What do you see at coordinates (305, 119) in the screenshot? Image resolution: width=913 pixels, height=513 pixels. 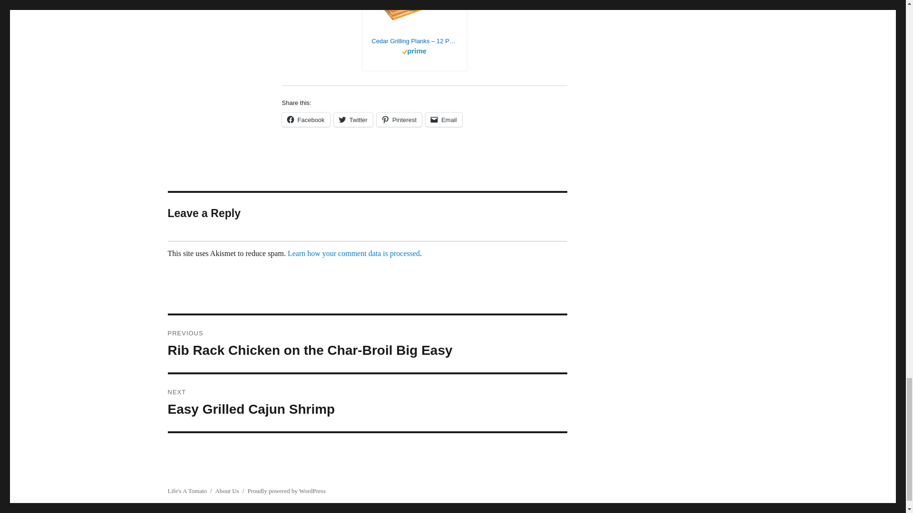 I see `Facebook` at bounding box center [305, 119].